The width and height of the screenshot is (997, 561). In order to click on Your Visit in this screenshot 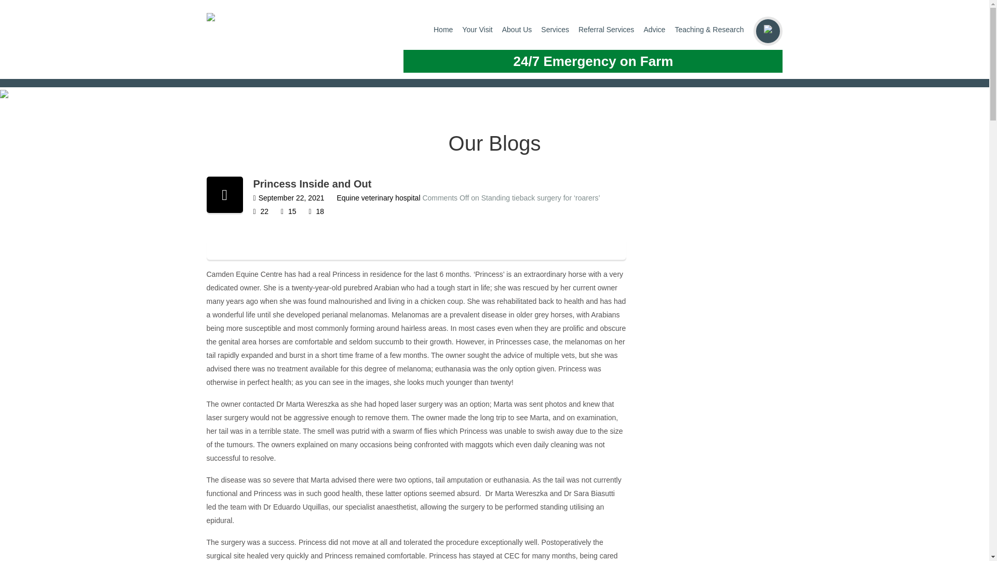, I will do `click(477, 29)`.